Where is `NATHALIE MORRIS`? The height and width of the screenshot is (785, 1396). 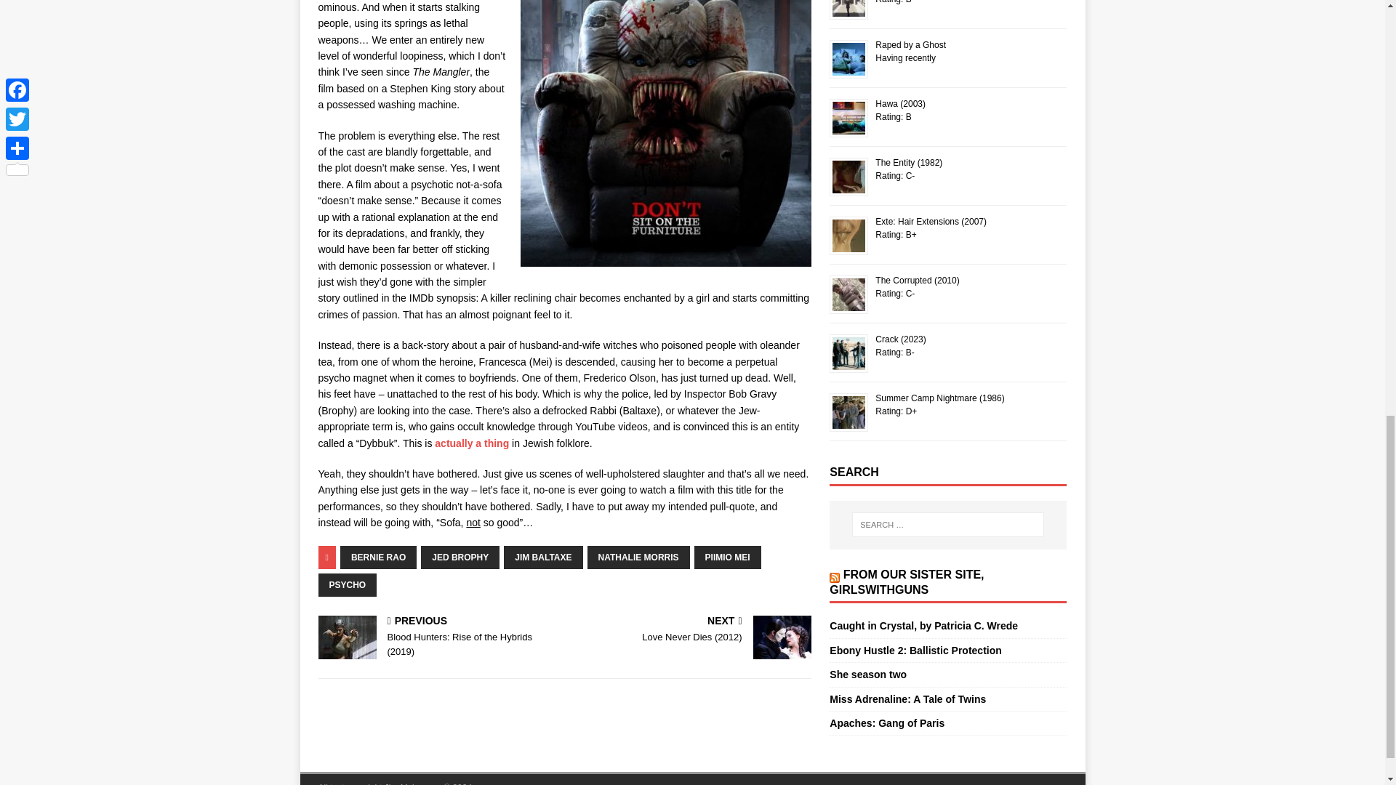
NATHALIE MORRIS is located at coordinates (638, 557).